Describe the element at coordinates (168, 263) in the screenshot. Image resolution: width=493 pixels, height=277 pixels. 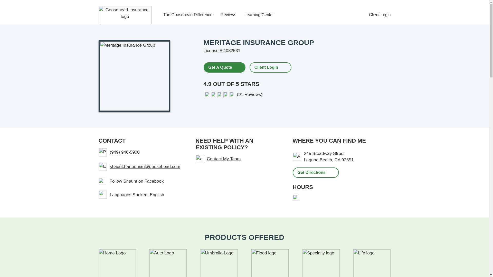
I see `AUTO` at that location.